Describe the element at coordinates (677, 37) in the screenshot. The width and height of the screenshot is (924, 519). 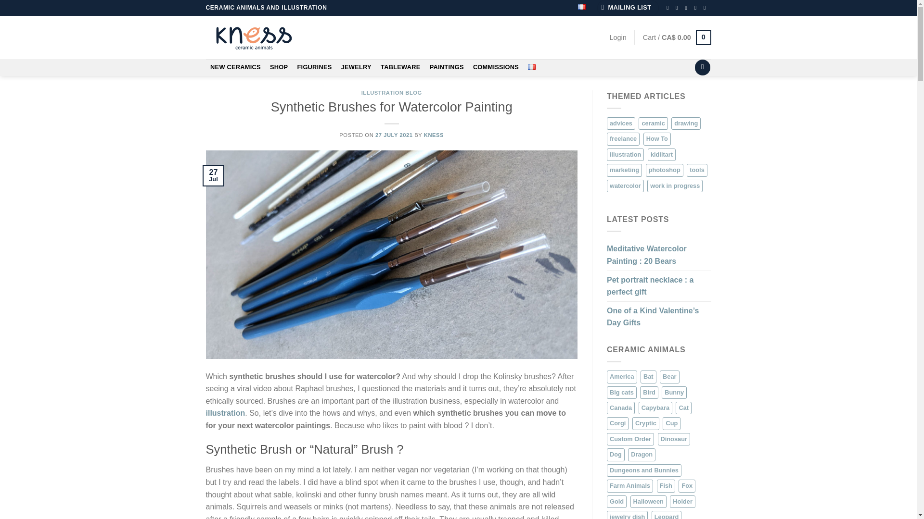
I see `Cart` at that location.